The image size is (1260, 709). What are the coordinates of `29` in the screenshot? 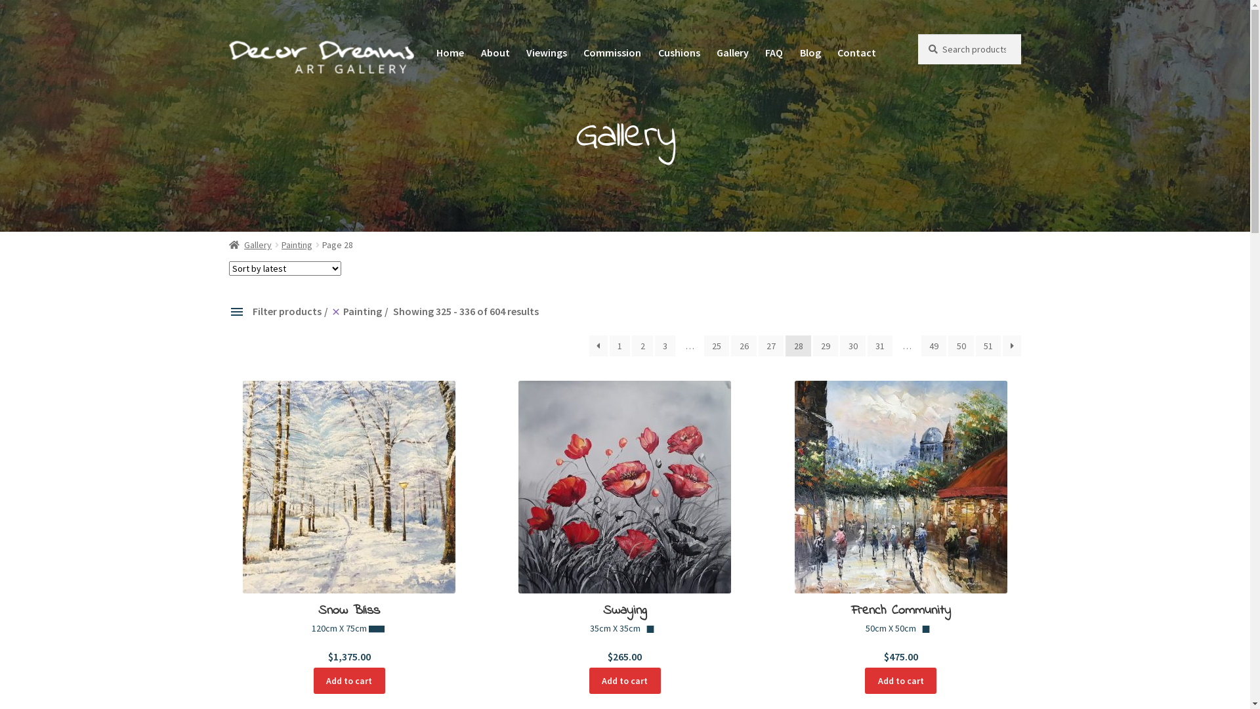 It's located at (826, 346).